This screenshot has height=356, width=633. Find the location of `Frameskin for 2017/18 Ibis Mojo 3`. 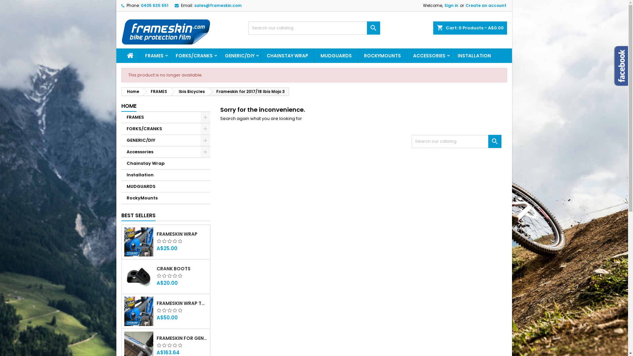

Frameskin for 2017/18 Ibis Mojo 3 is located at coordinates (249, 92).